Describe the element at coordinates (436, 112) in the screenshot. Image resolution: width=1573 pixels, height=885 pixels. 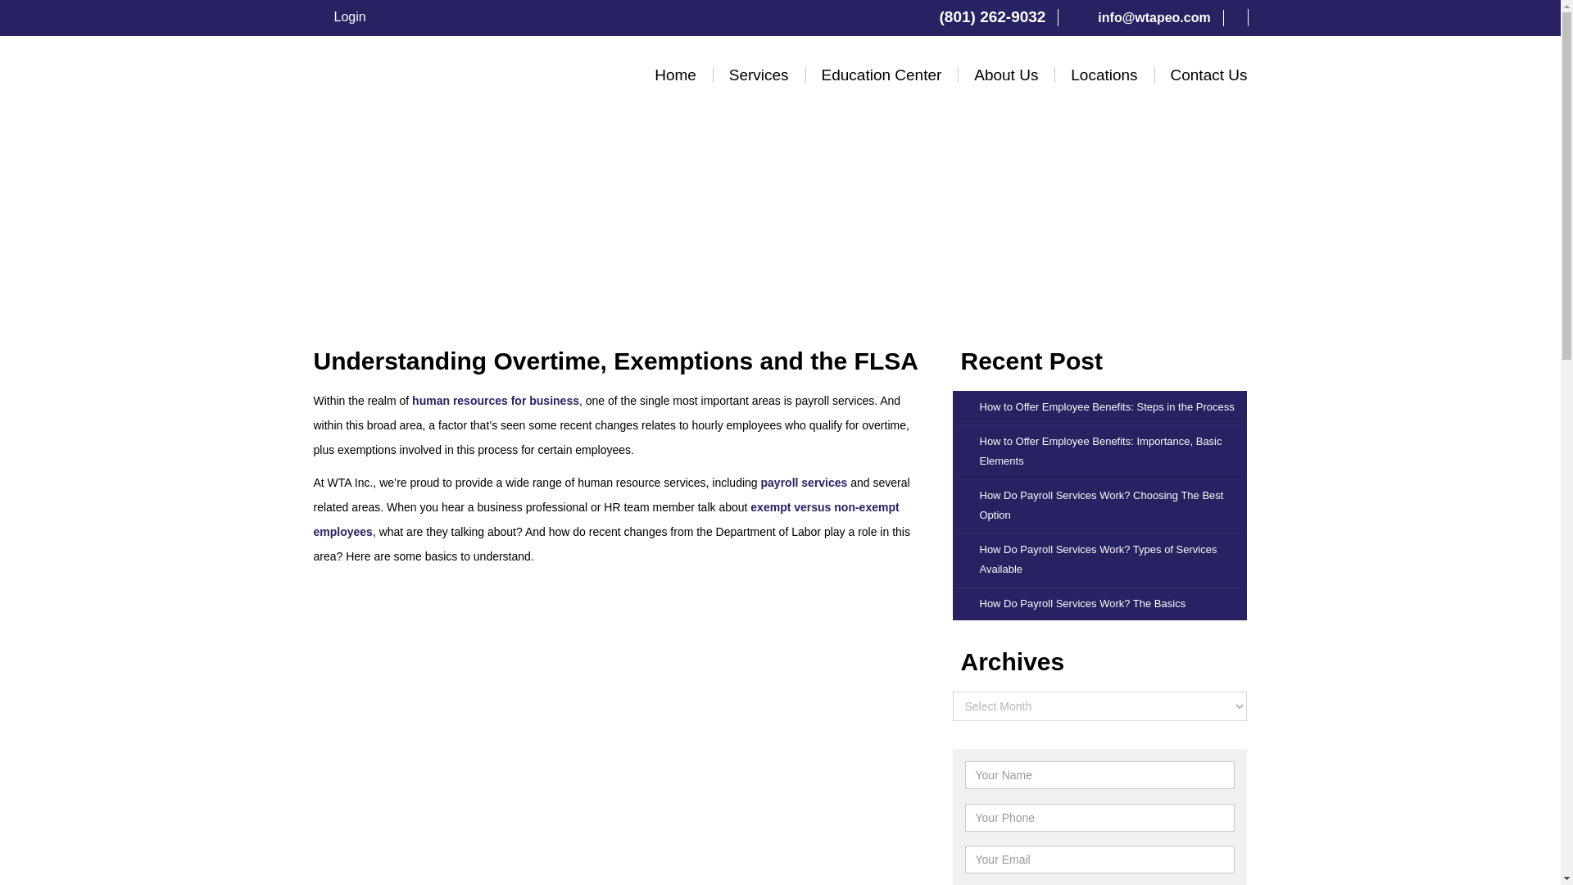
I see `WTA, Inc.` at that location.